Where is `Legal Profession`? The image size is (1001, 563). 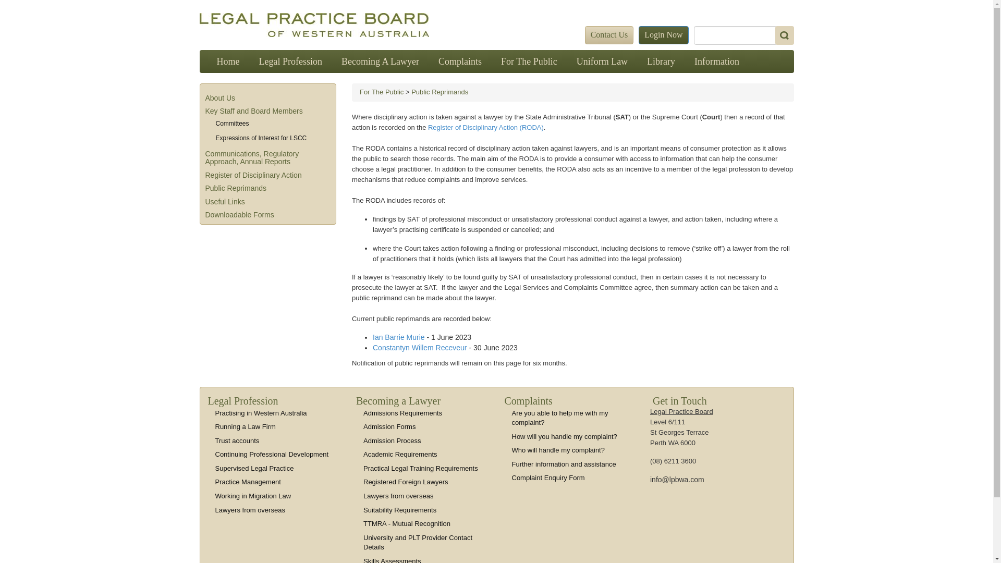 Legal Profession is located at coordinates (290, 62).